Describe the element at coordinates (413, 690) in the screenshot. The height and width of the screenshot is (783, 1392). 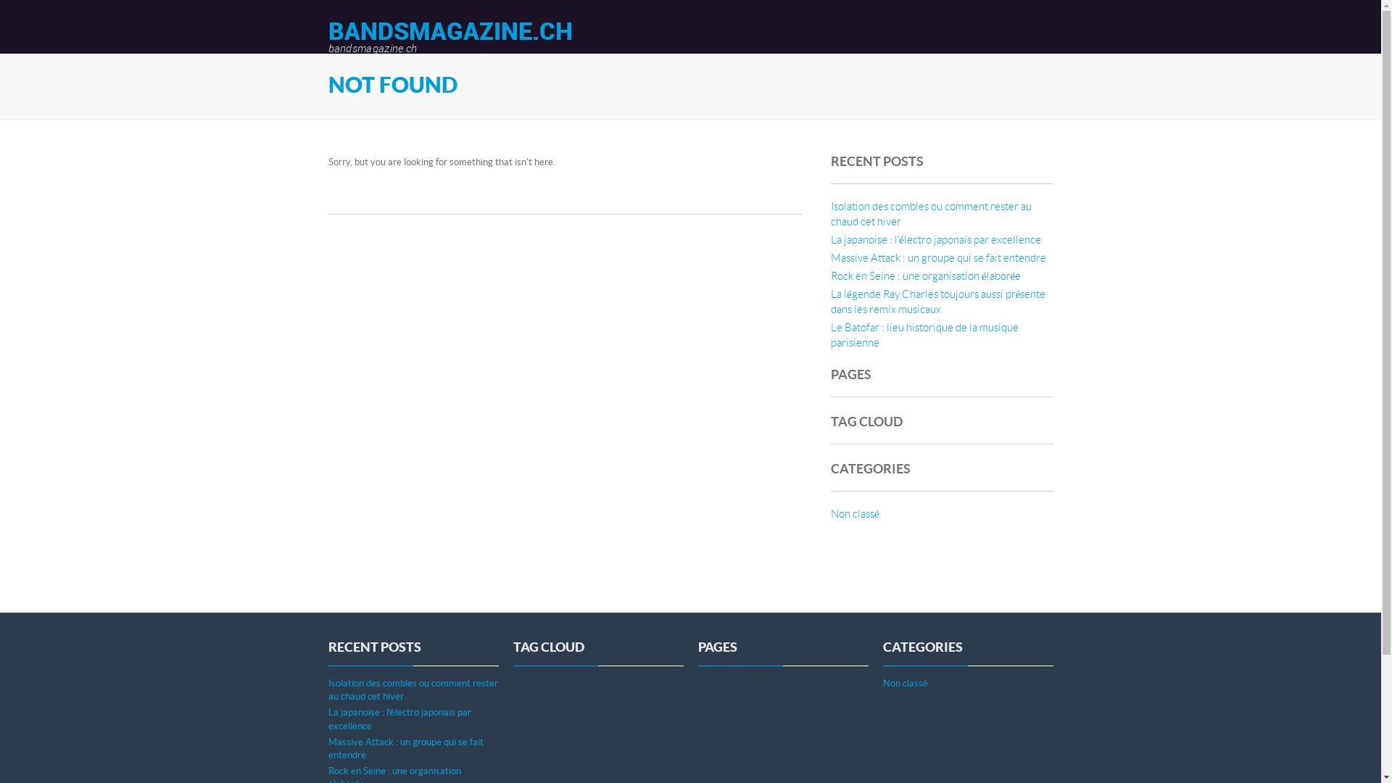
I see `Isolation des combles ou comment rester au chaud cet hiver` at that location.